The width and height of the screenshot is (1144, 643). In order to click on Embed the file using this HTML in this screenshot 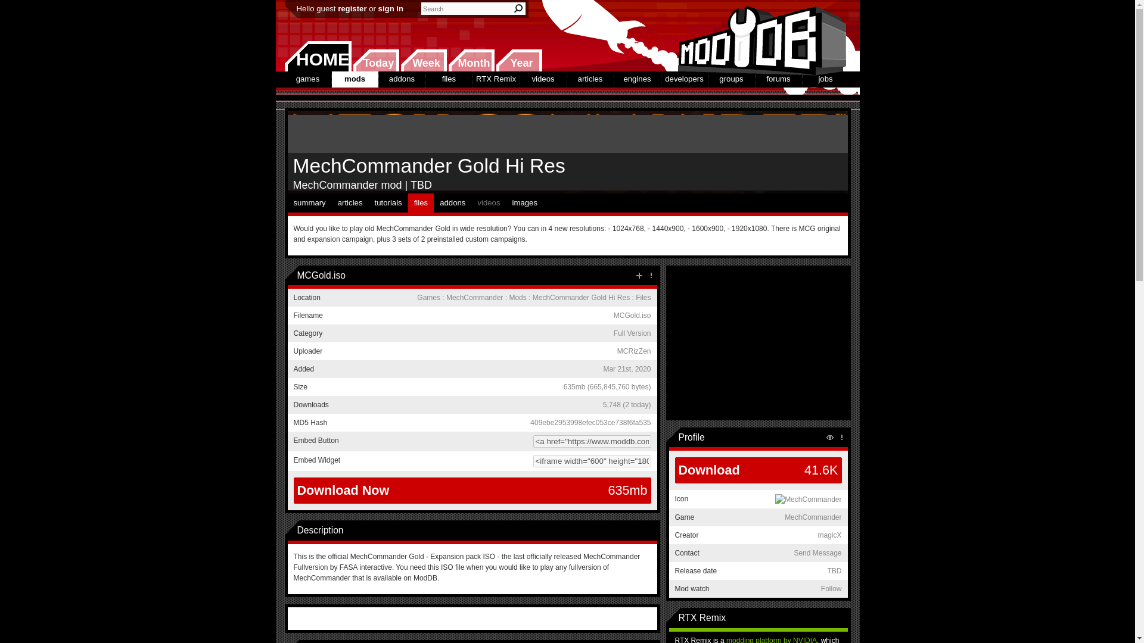, I will do `click(472, 461)`.